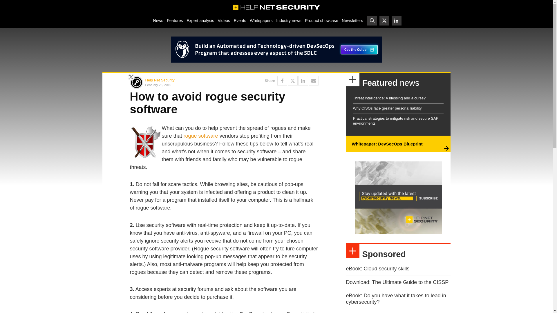  What do you see at coordinates (396, 299) in the screenshot?
I see `eBook: Do you have what it takes to lead in cybersecurity?` at bounding box center [396, 299].